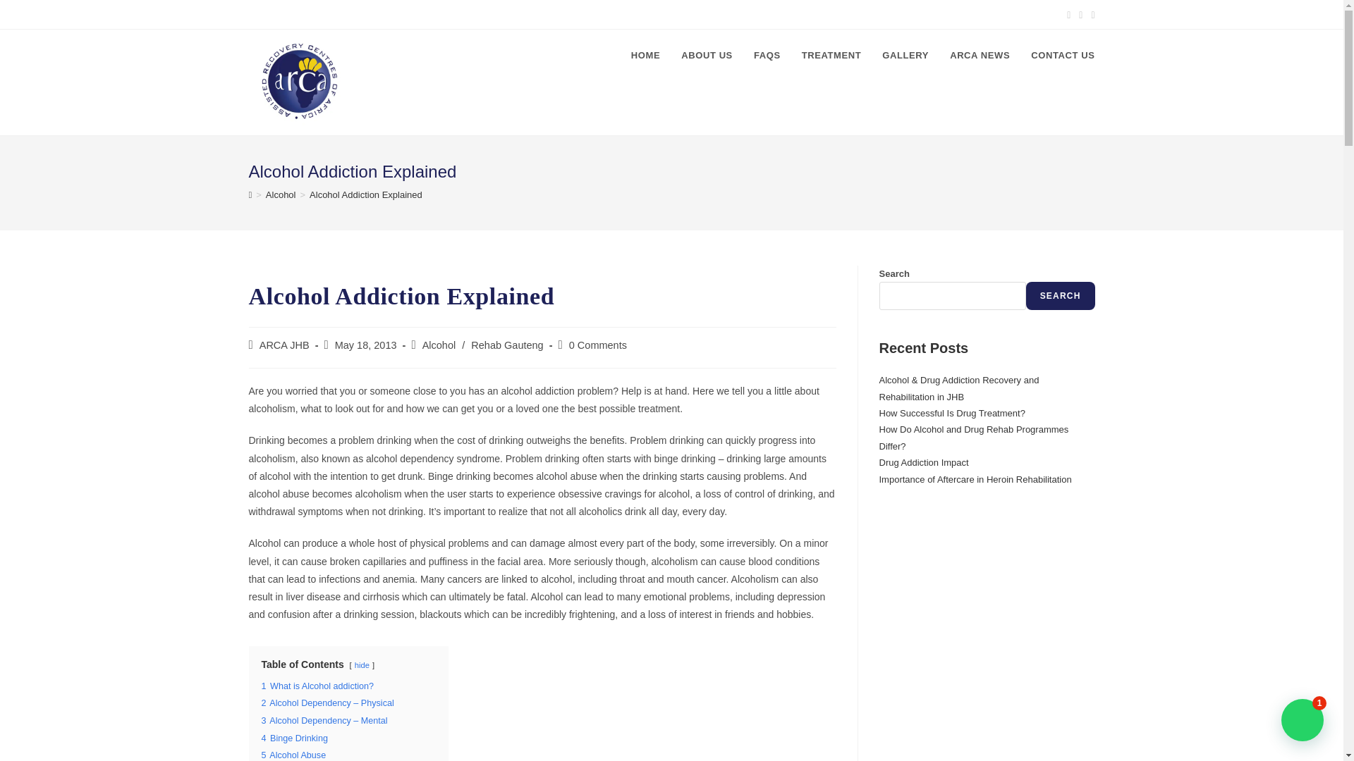  Describe the element at coordinates (645, 55) in the screenshot. I see `HOME` at that location.